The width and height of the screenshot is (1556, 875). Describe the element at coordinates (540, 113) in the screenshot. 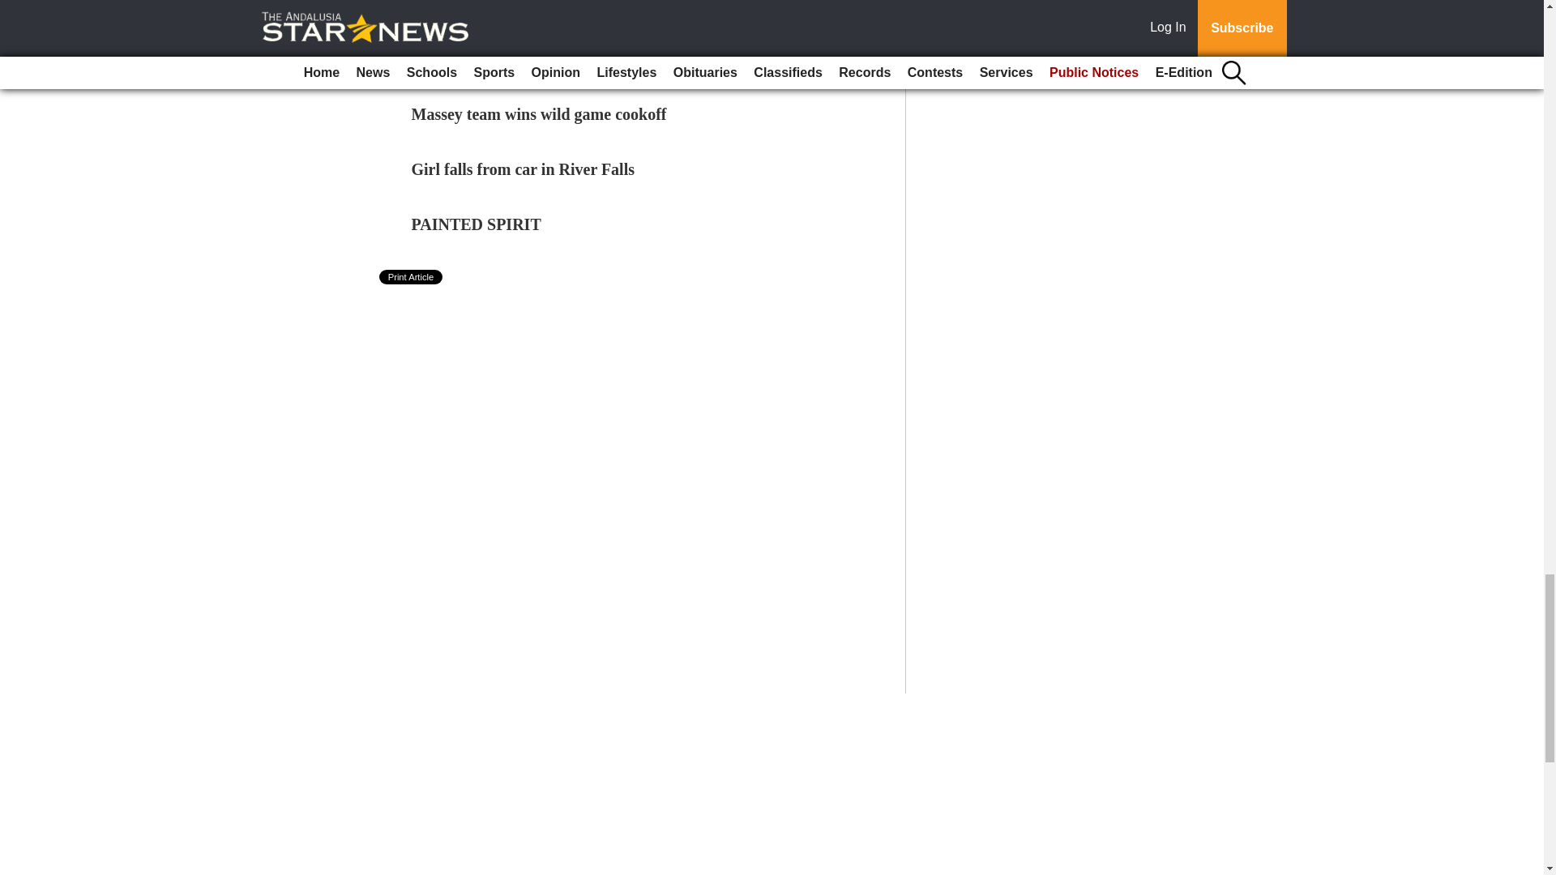

I see `Massey team wins wild game cookoff` at that location.